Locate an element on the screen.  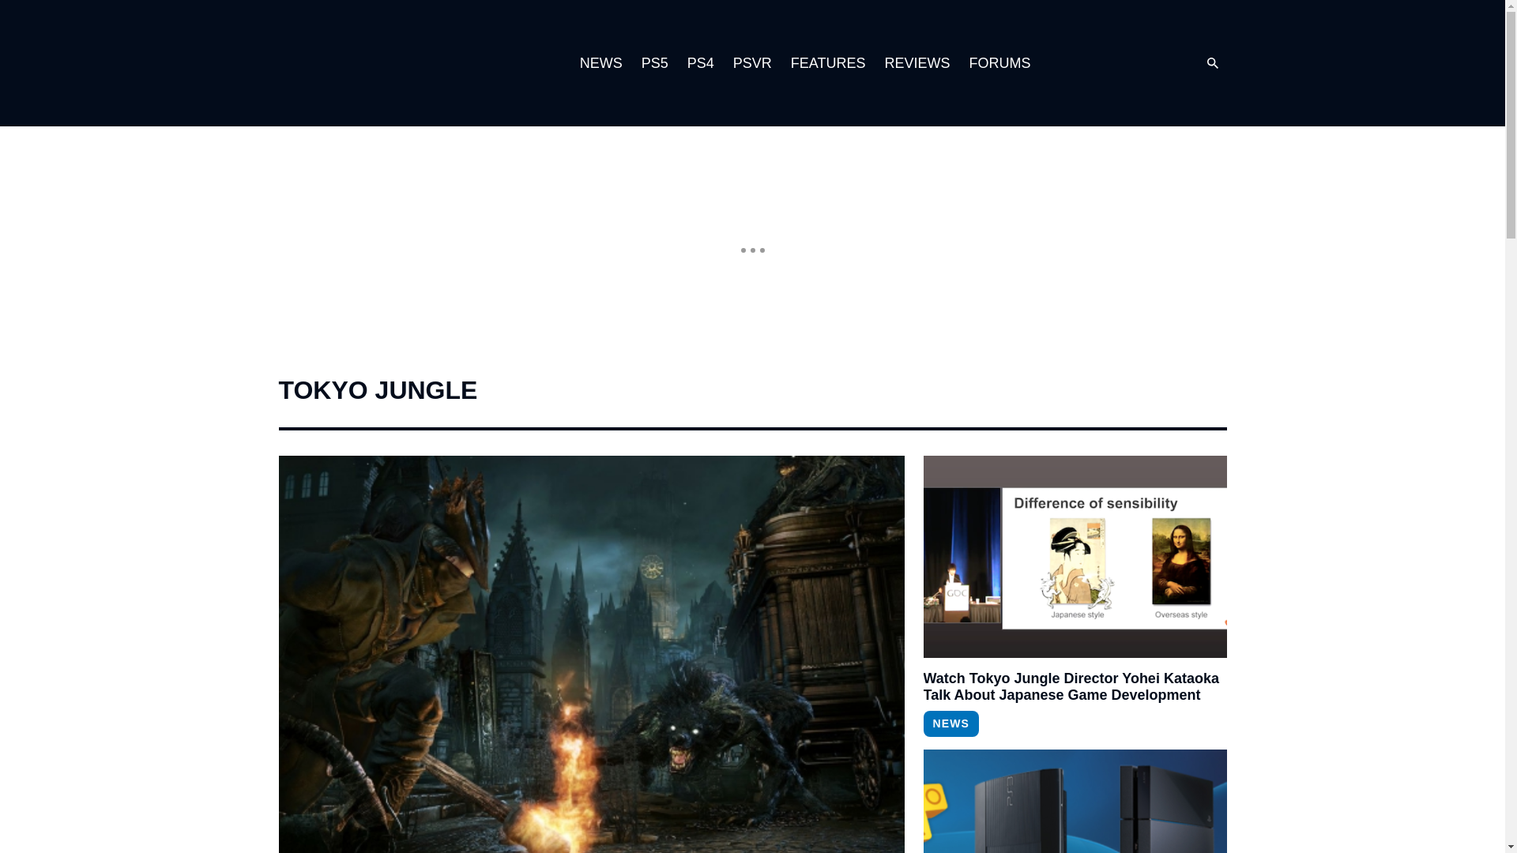
NEWS is located at coordinates (950, 723).